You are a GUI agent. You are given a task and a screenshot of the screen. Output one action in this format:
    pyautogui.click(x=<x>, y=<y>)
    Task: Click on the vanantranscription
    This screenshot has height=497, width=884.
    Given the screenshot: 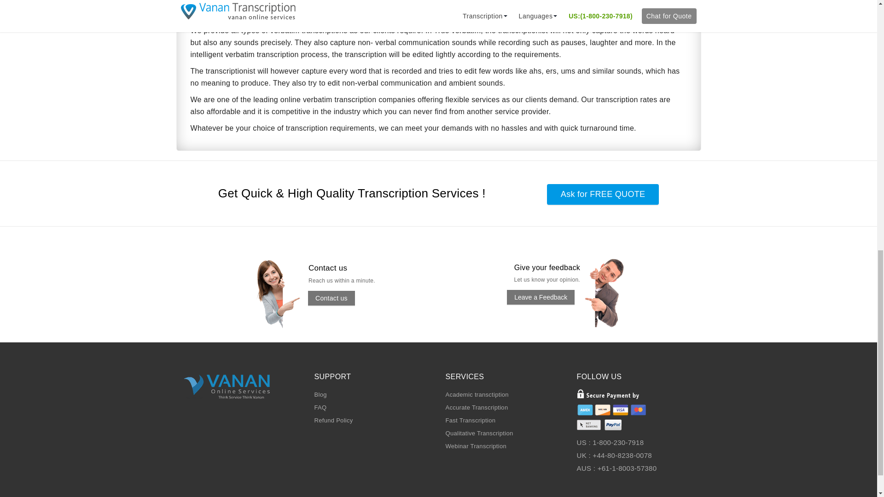 What is the action you would take?
    pyautogui.click(x=614, y=292)
    